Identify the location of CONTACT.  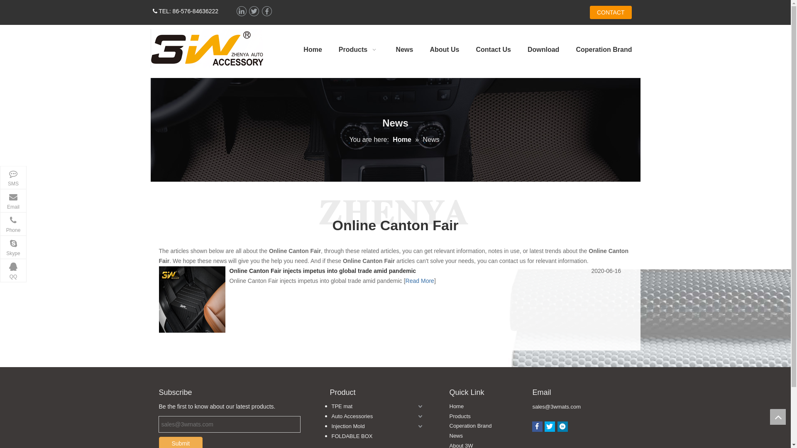
(611, 12).